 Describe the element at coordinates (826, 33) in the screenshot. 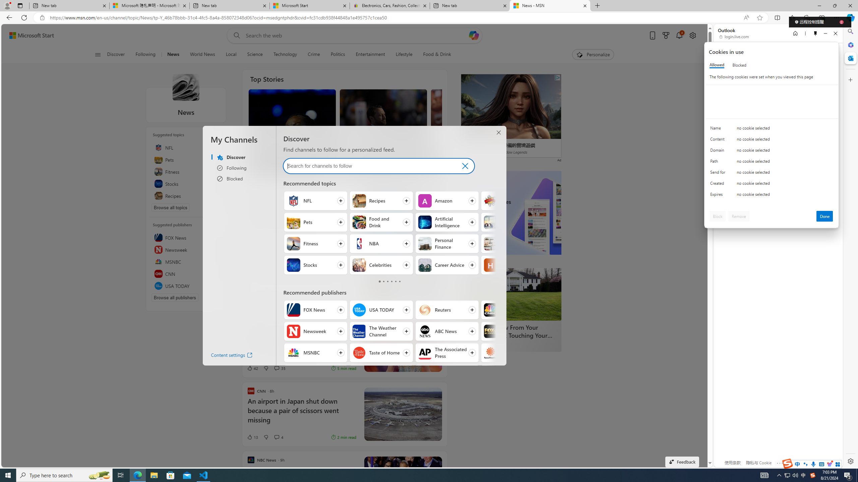

I see `Minimize` at that location.